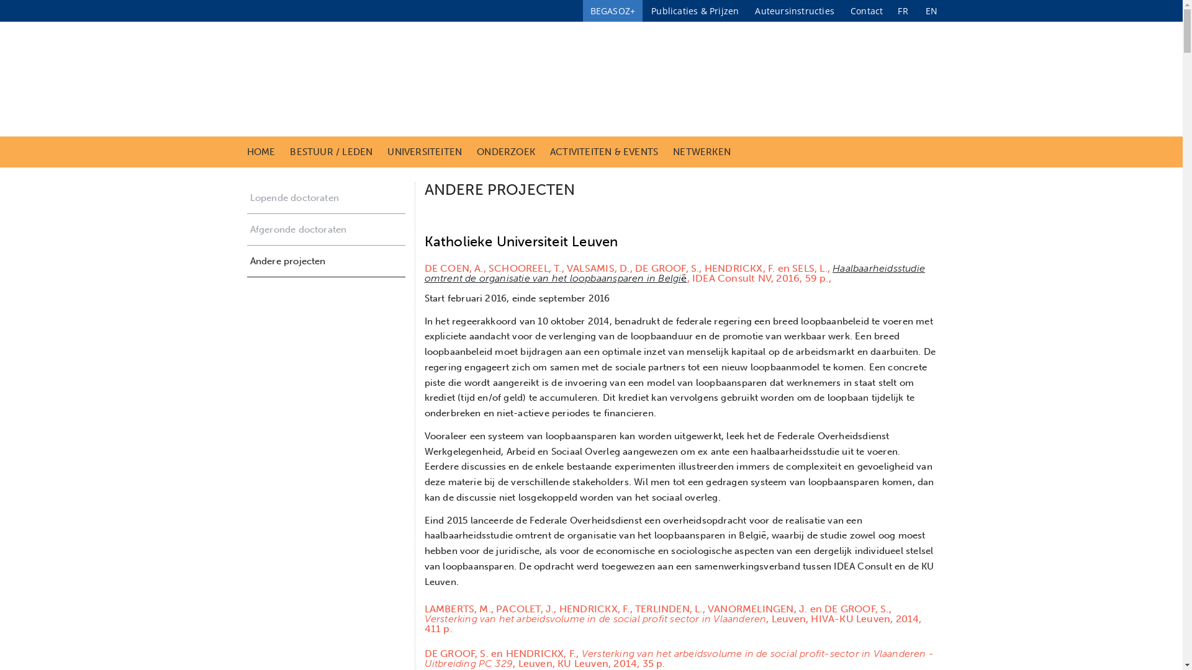 The image size is (1192, 670). I want to click on BESTUUR / LEDEN, so click(332, 152).